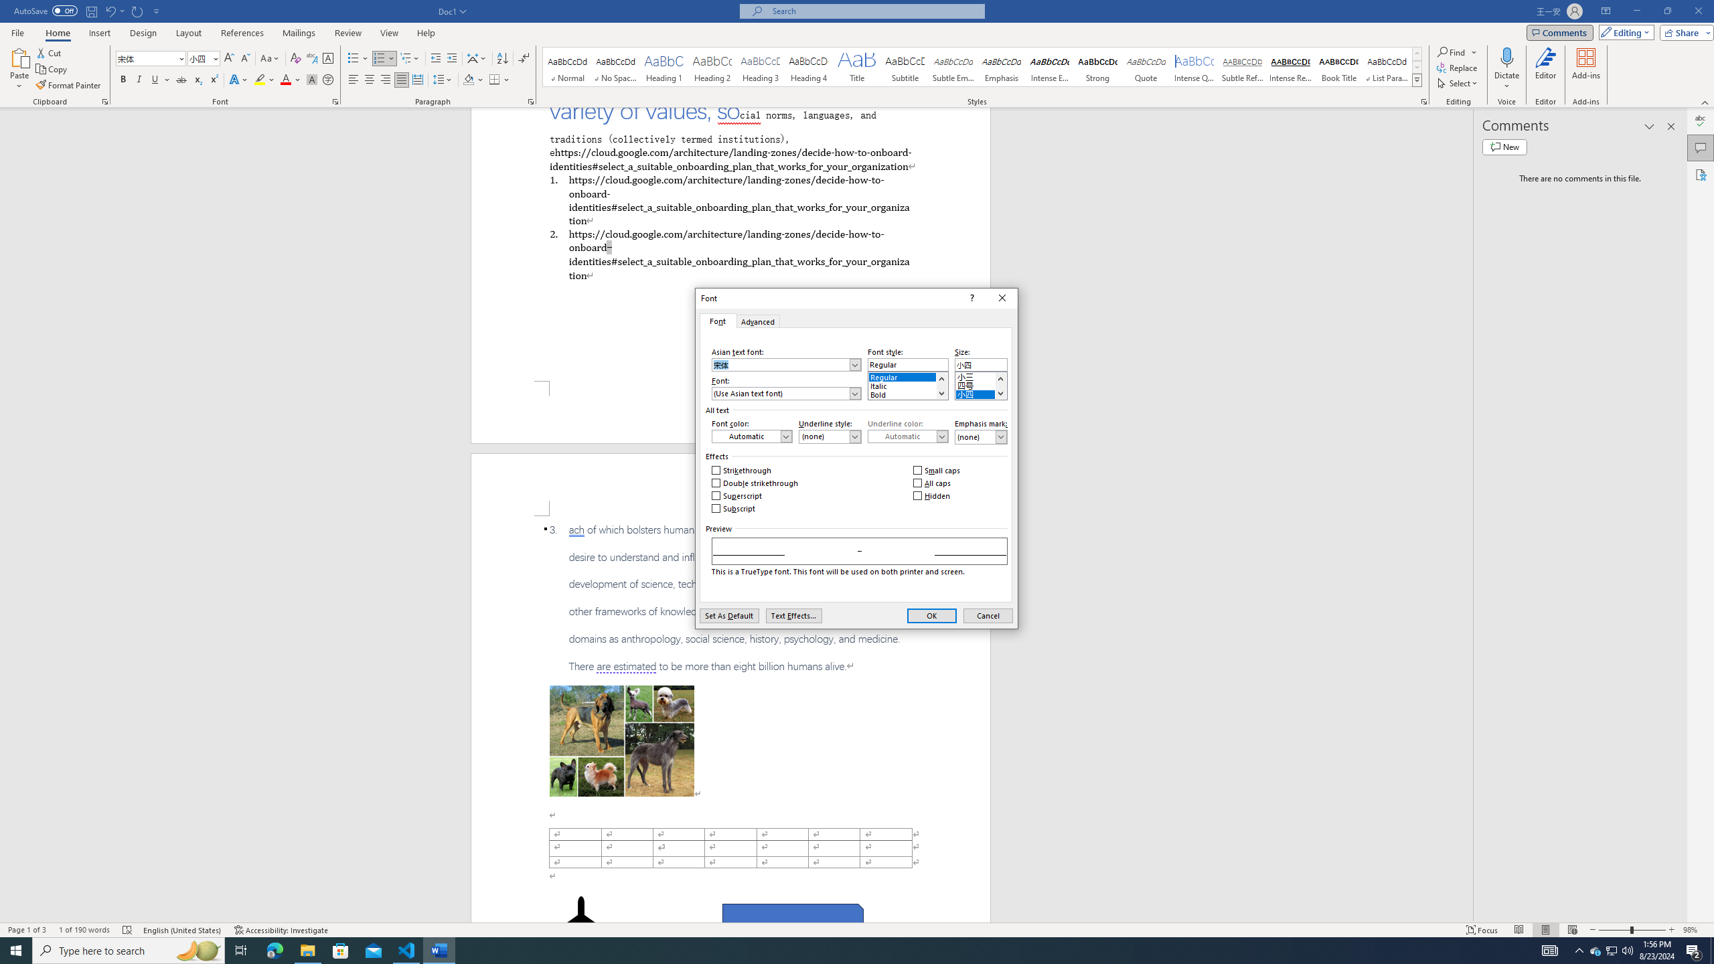 The image size is (1714, 964). What do you see at coordinates (933, 483) in the screenshot?
I see `All caps` at bounding box center [933, 483].